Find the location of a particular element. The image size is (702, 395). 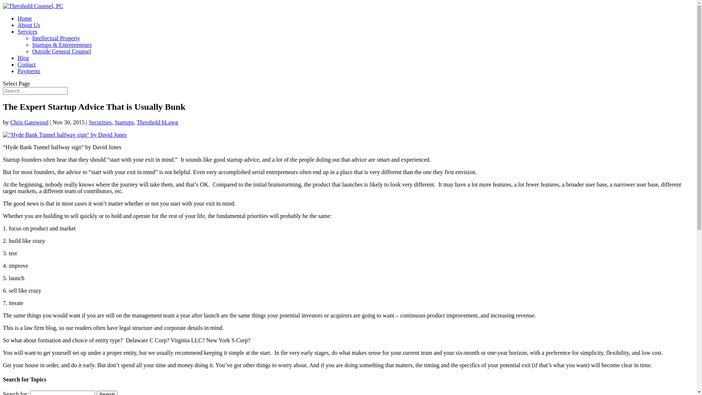

Intellectual Property is located at coordinates (56, 38).